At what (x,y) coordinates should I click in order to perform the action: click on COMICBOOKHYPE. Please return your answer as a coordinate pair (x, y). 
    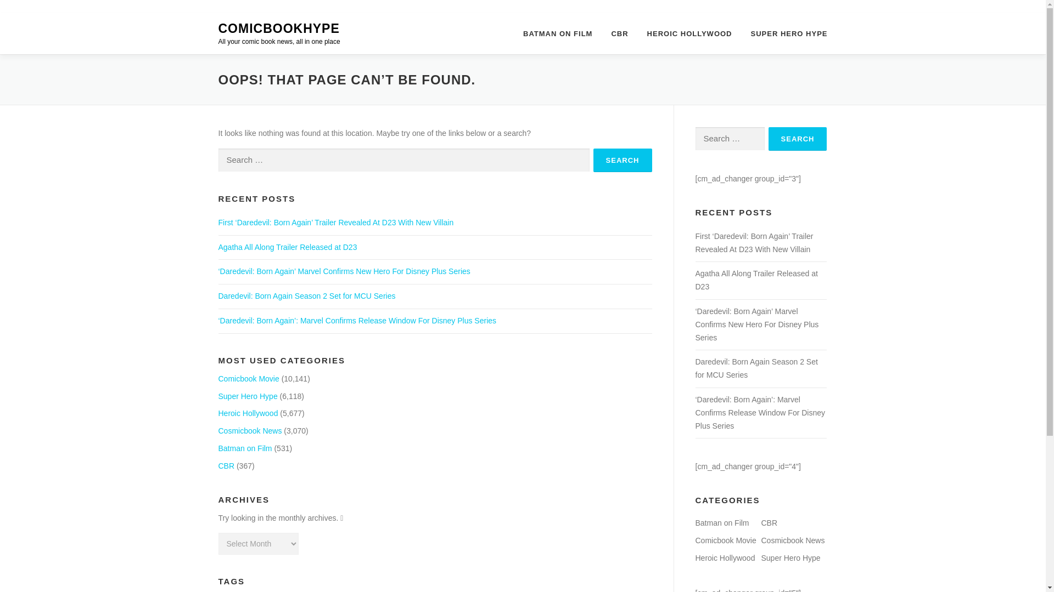
    Looking at the image, I should click on (279, 29).